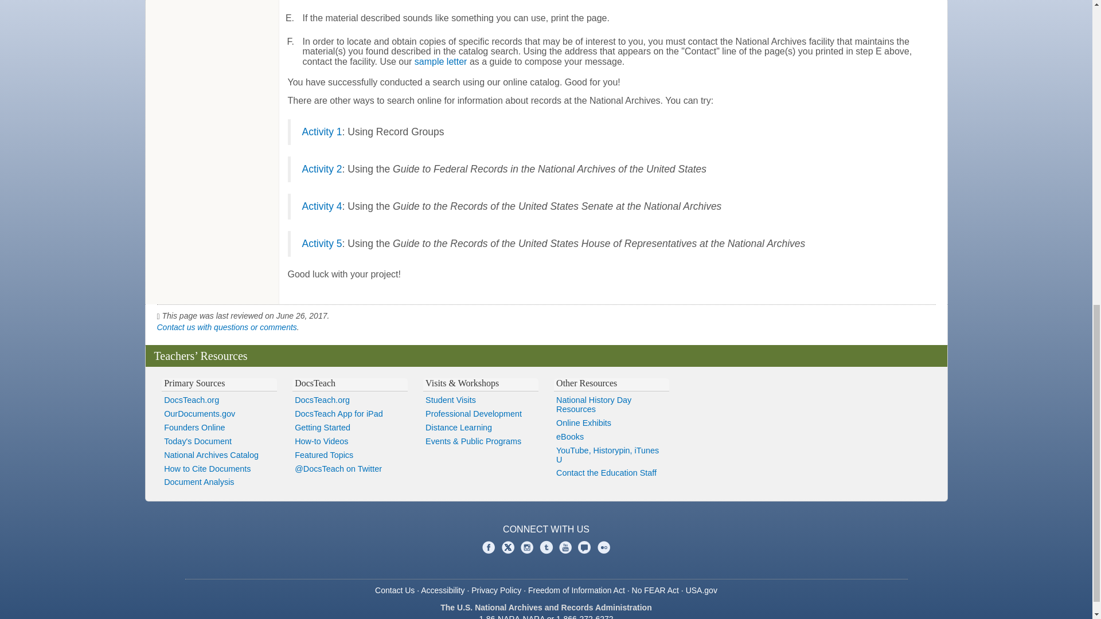 This screenshot has width=1101, height=619. I want to click on Activity 1, so click(321, 132).